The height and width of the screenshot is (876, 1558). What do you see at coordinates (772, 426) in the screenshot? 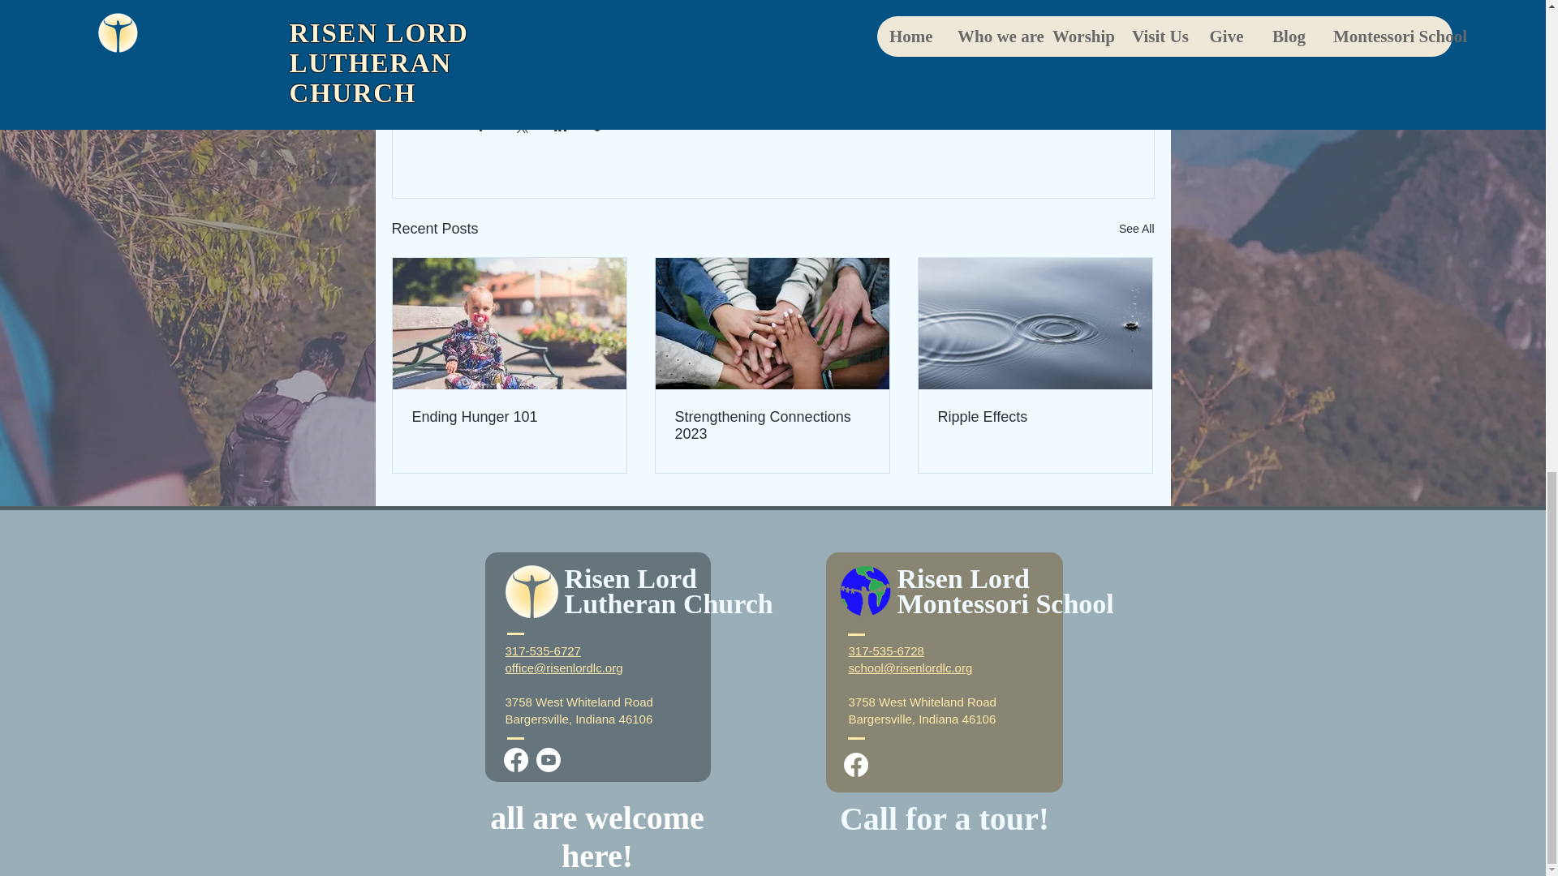
I see `Strengthening Connections 2023` at bounding box center [772, 426].